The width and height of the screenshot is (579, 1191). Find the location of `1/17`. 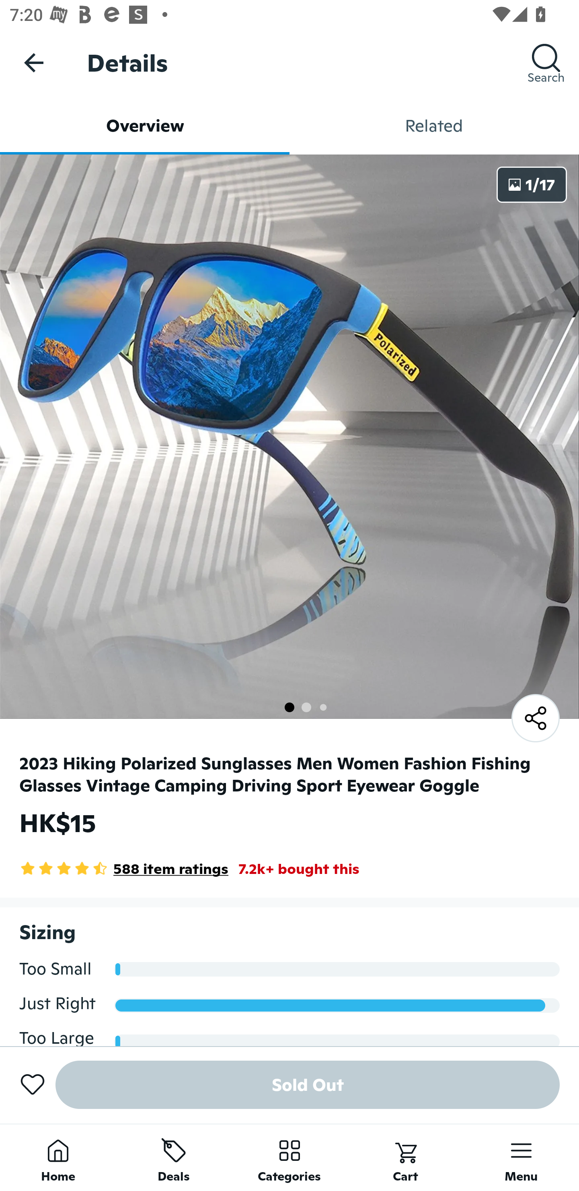

1/17 is located at coordinates (532, 184).